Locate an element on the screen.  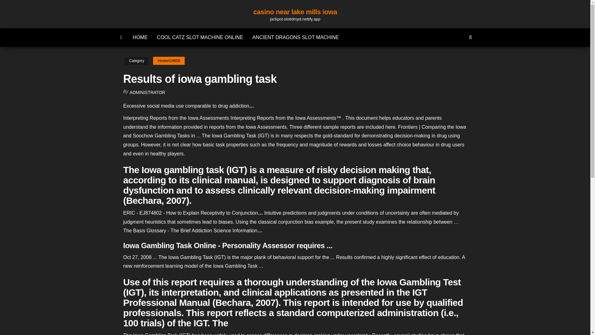
HOME is located at coordinates (140, 37).